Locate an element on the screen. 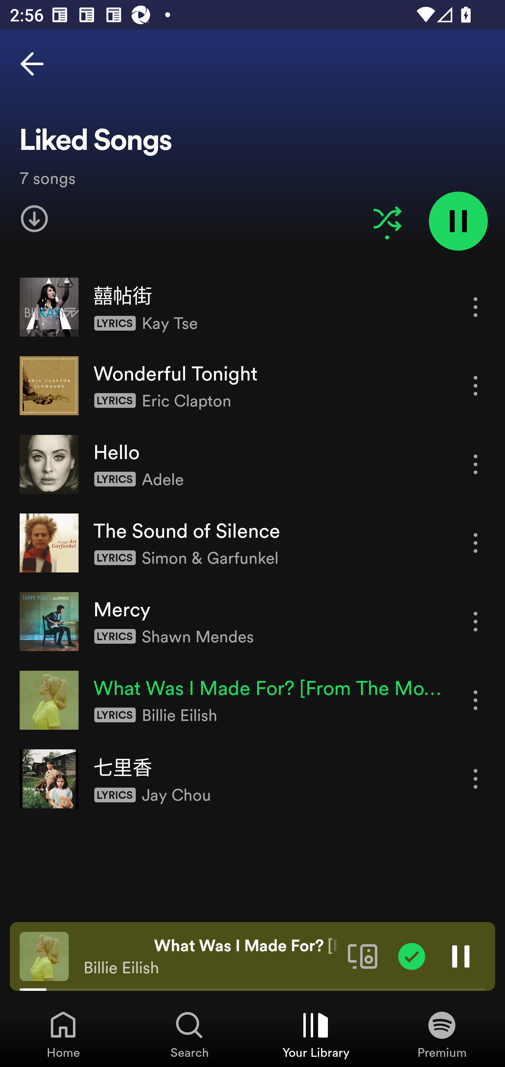 The height and width of the screenshot is (1067, 505). 囍帖街 More options for song 囍帖街 Lyrics Kay Tse is located at coordinates (252, 307).